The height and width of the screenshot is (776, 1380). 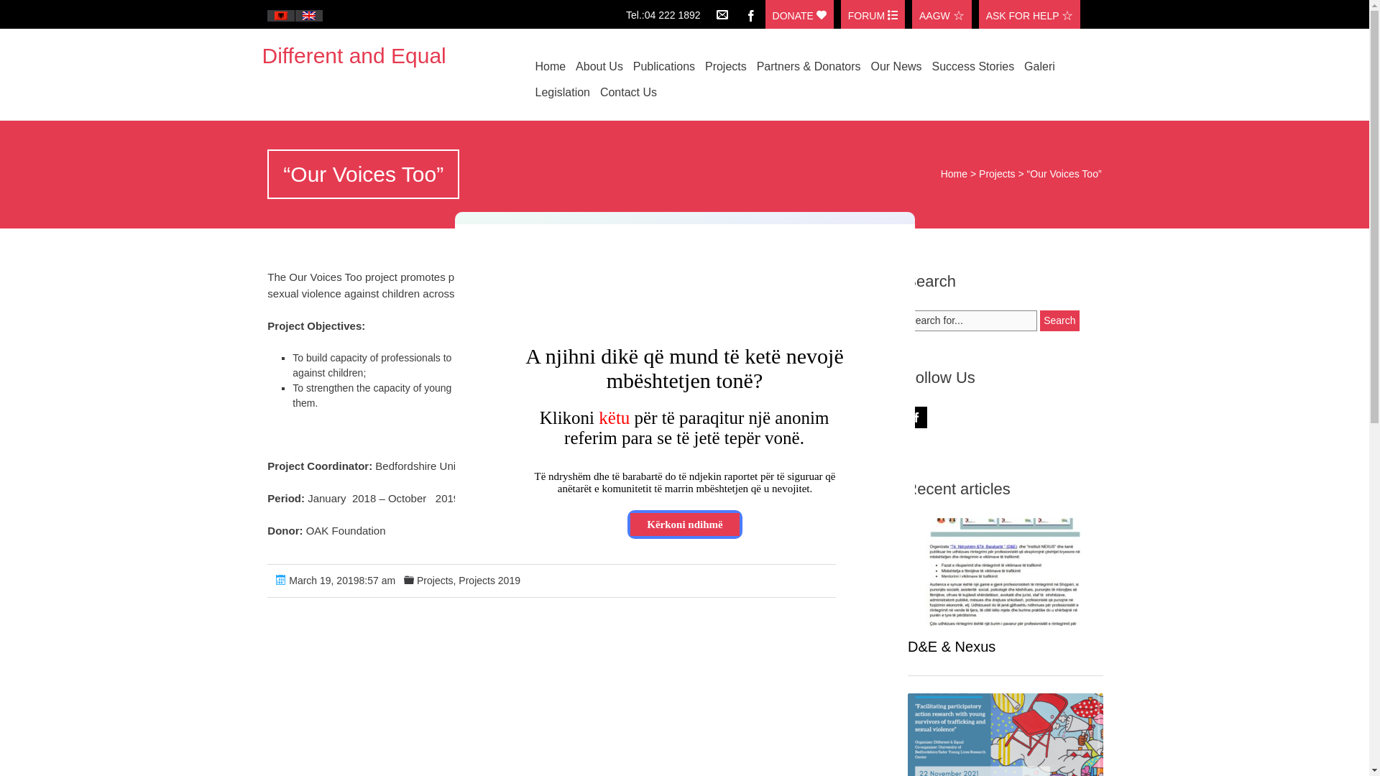 I want to click on Projects 2019, so click(x=489, y=581).